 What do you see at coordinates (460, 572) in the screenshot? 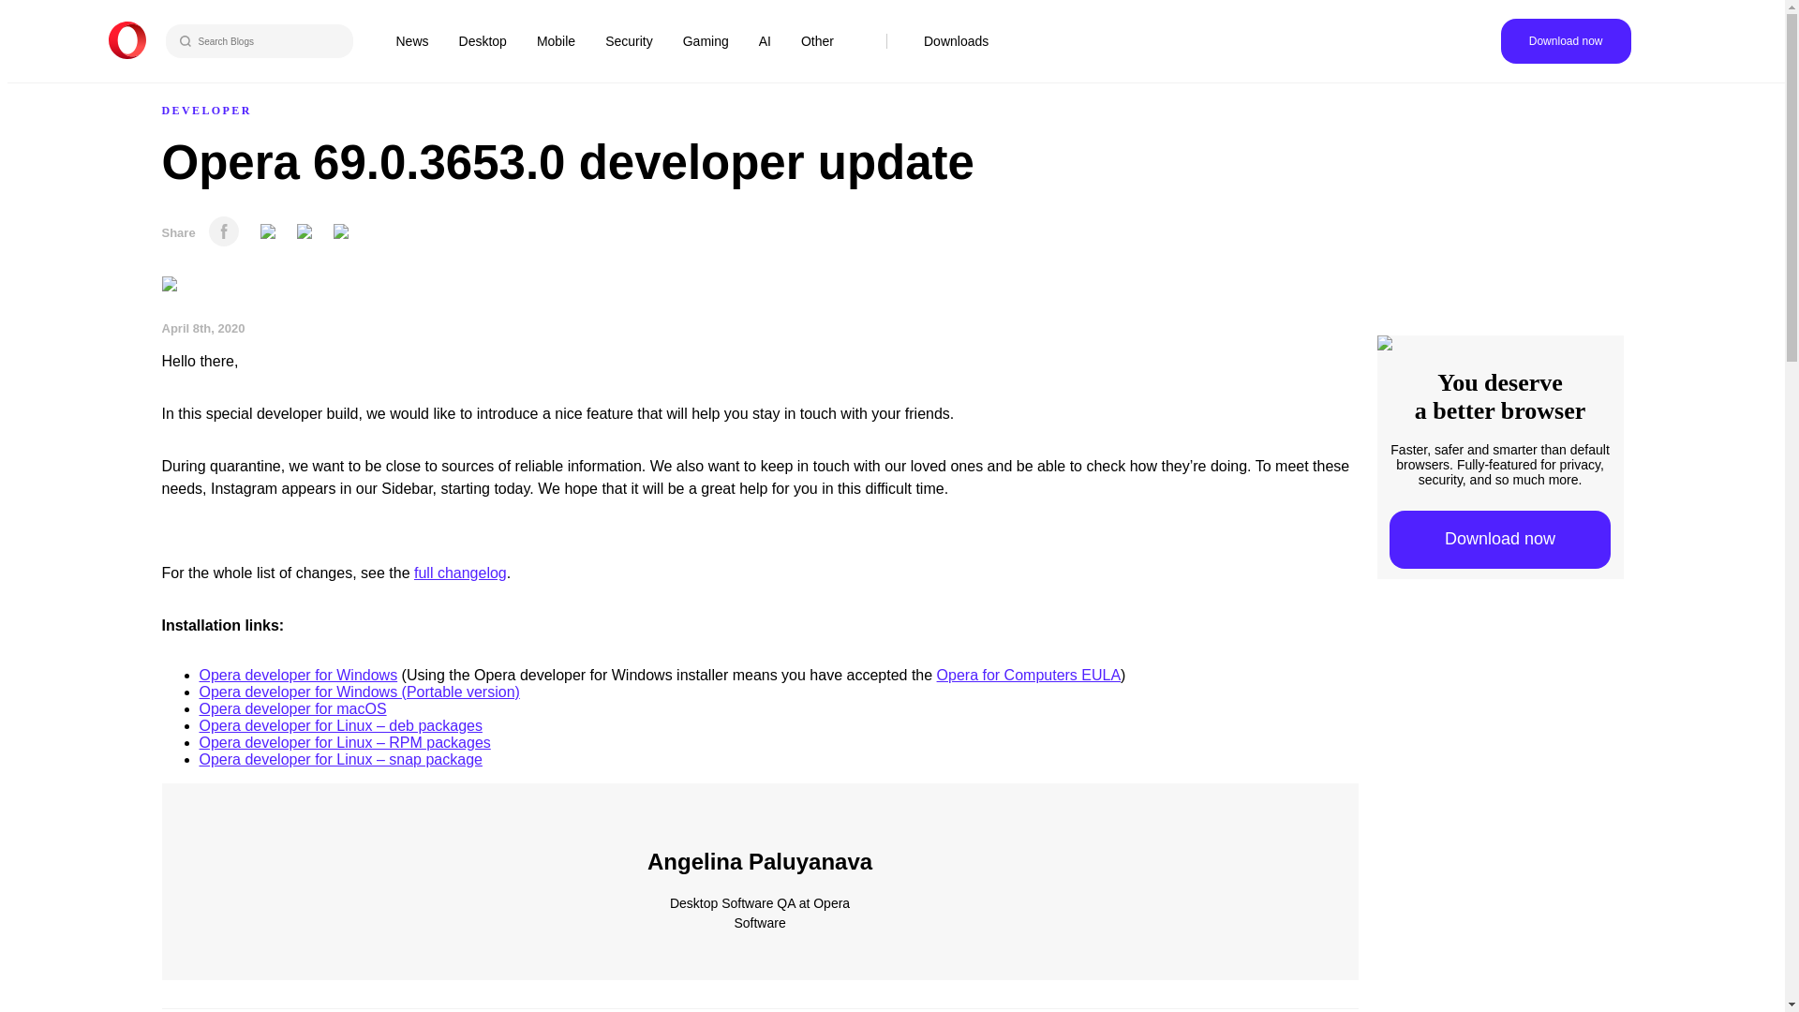
I see `full changelog` at bounding box center [460, 572].